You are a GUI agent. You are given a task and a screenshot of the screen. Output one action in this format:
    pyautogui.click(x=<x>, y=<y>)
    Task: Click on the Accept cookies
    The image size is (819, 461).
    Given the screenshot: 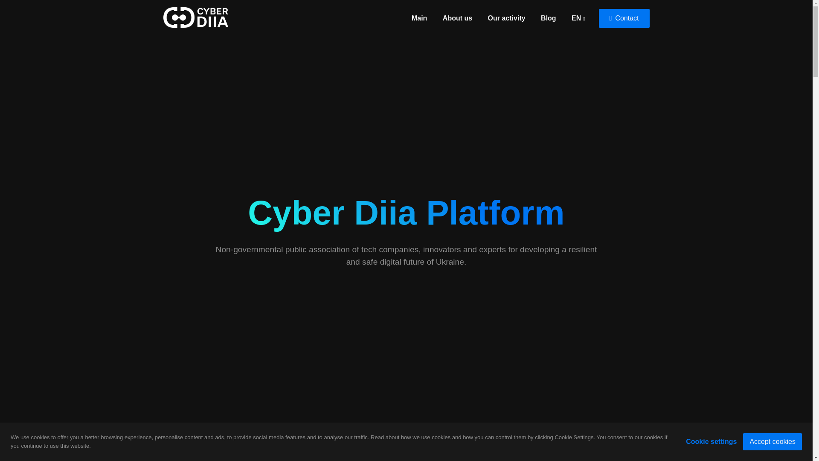 What is the action you would take?
    pyautogui.click(x=772, y=441)
    